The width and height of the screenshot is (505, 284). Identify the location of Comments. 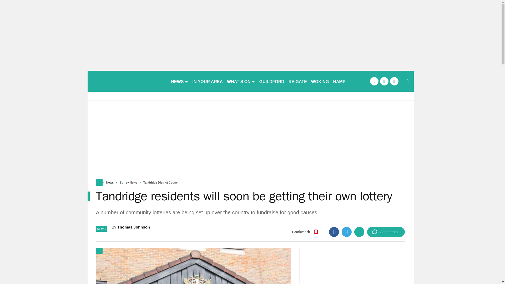
(386, 232).